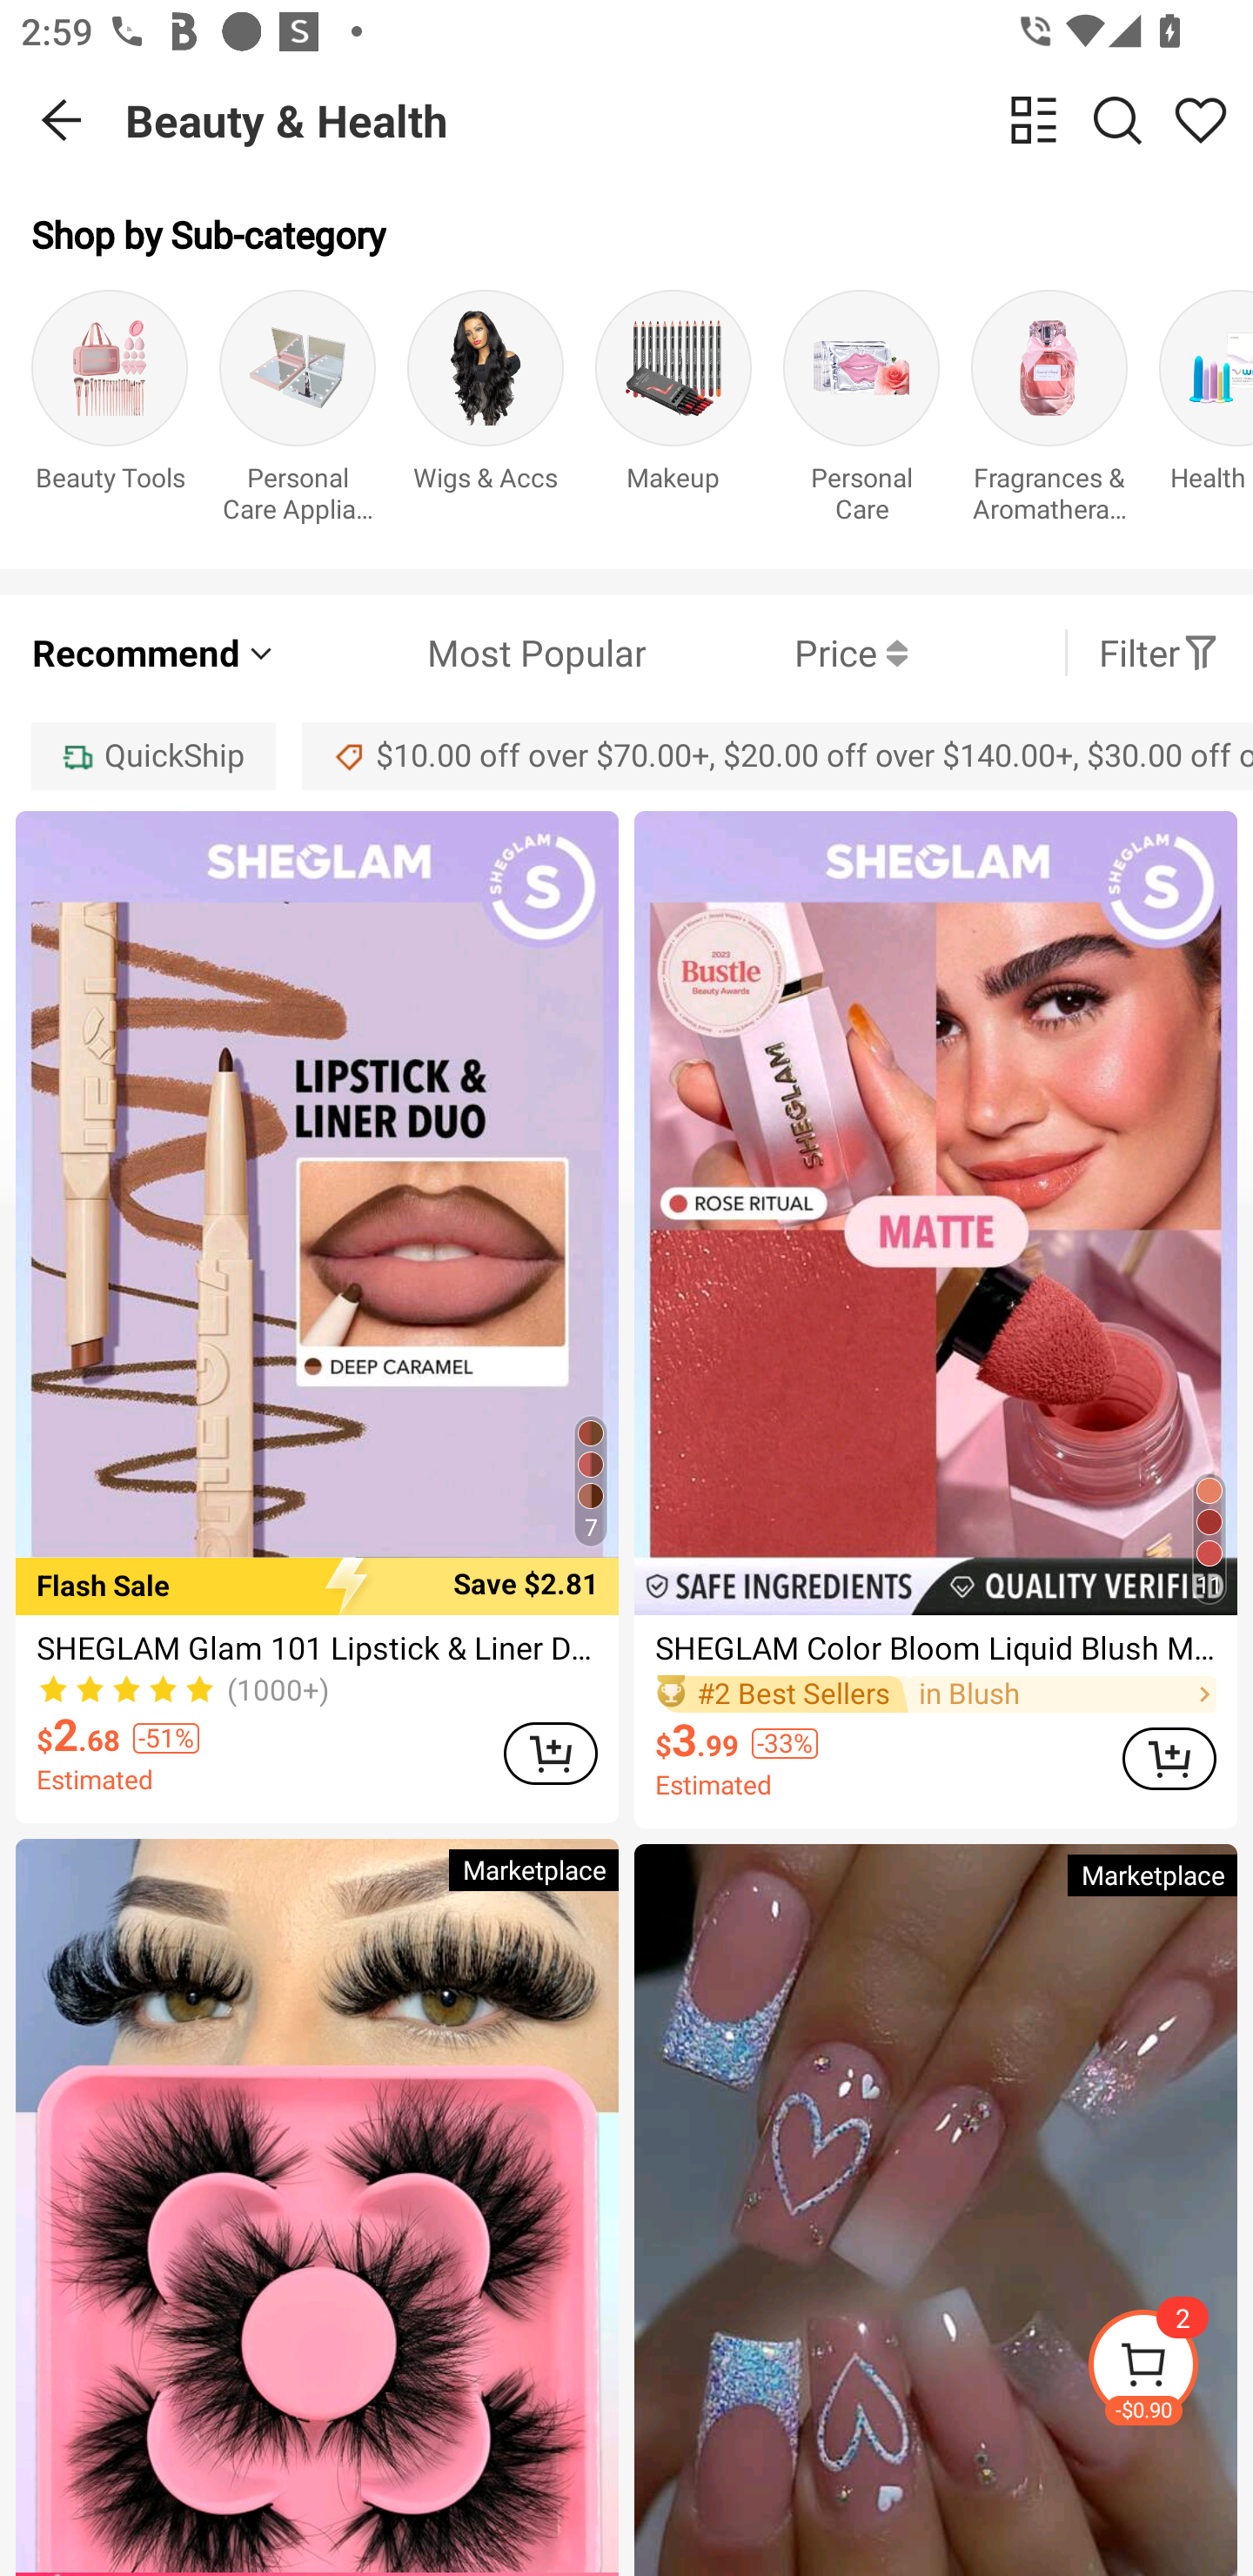 This screenshot has width=1253, height=2576. What do you see at coordinates (298, 413) in the screenshot?
I see `Personal Care Appliance` at bounding box center [298, 413].